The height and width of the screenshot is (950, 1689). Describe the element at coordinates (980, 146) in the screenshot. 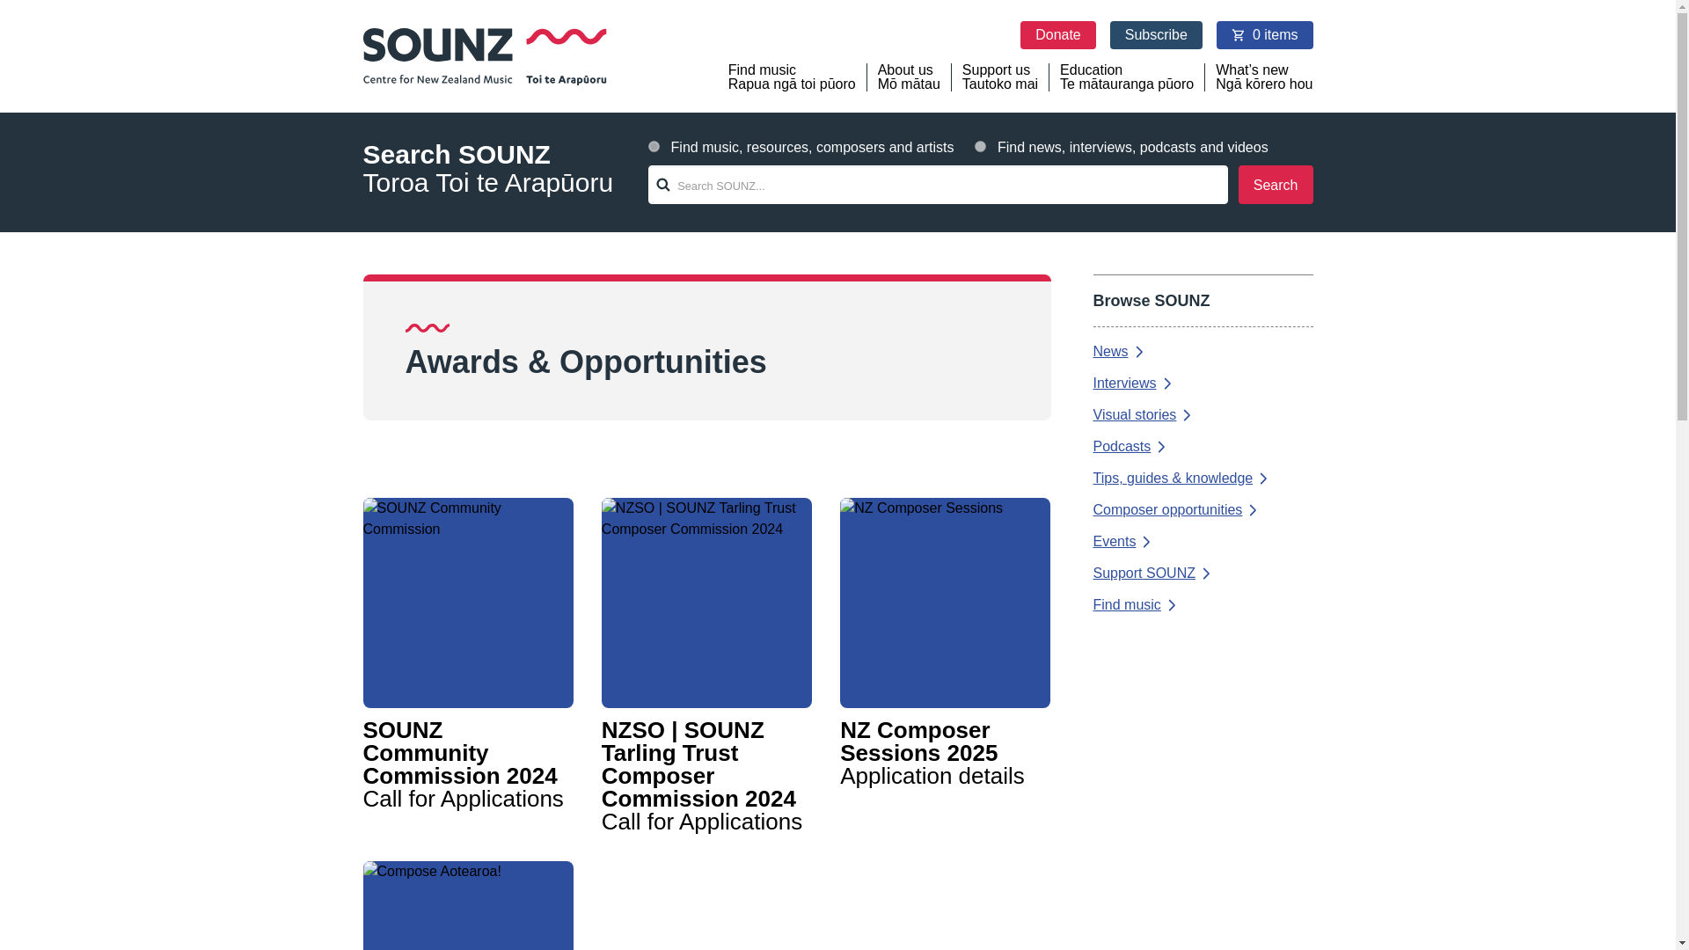

I see `content` at that location.